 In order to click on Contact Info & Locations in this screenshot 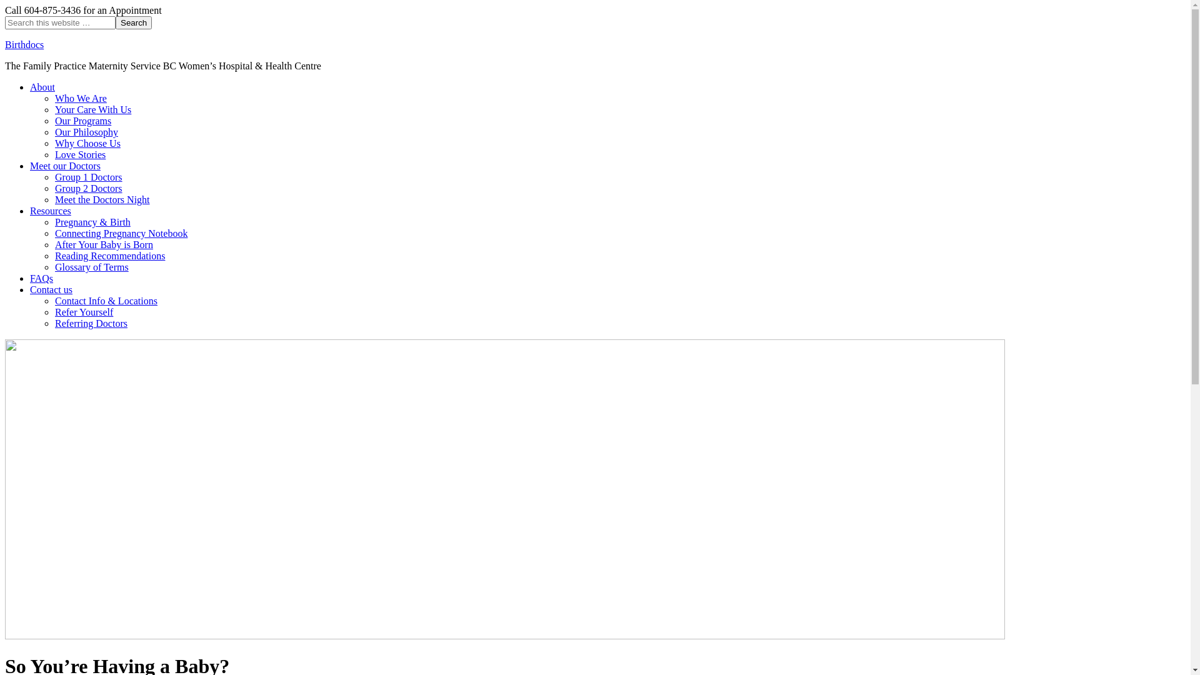, I will do `click(106, 301)`.